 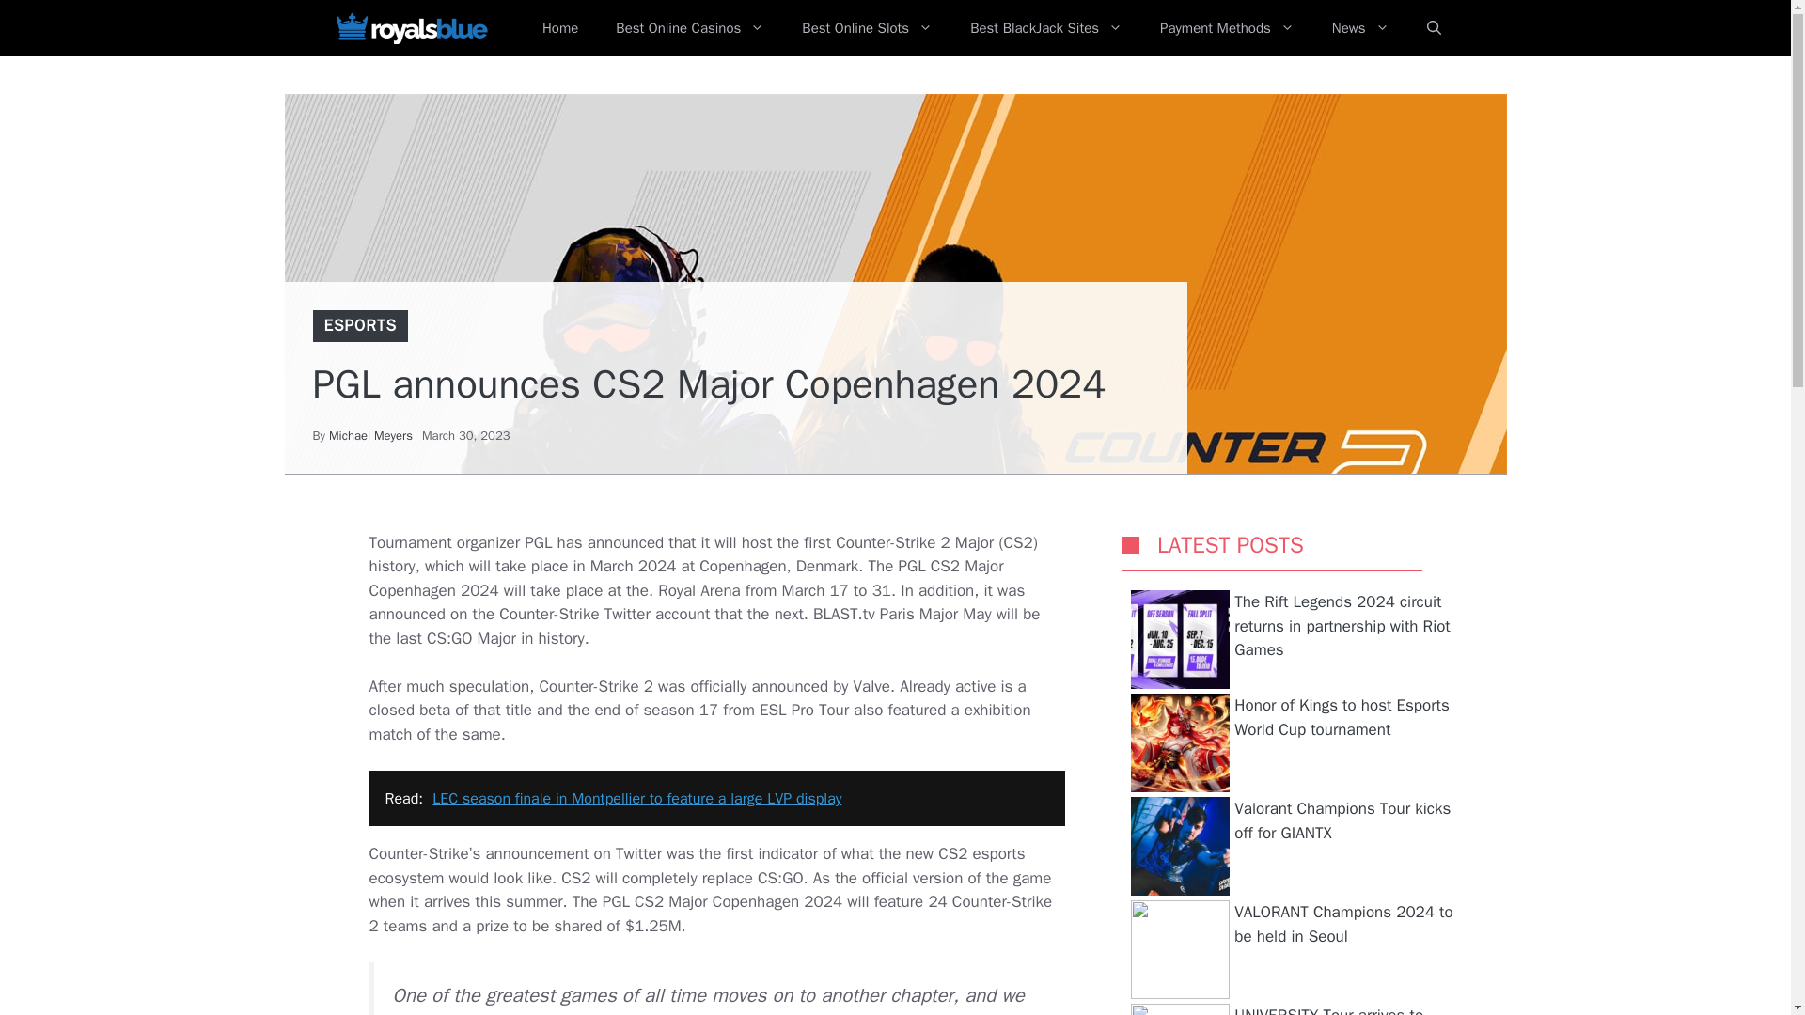 I want to click on SORRY, YOUR BROWSER DOES NOT SUPPORT INLINE SVG., so click(x=1130, y=545).